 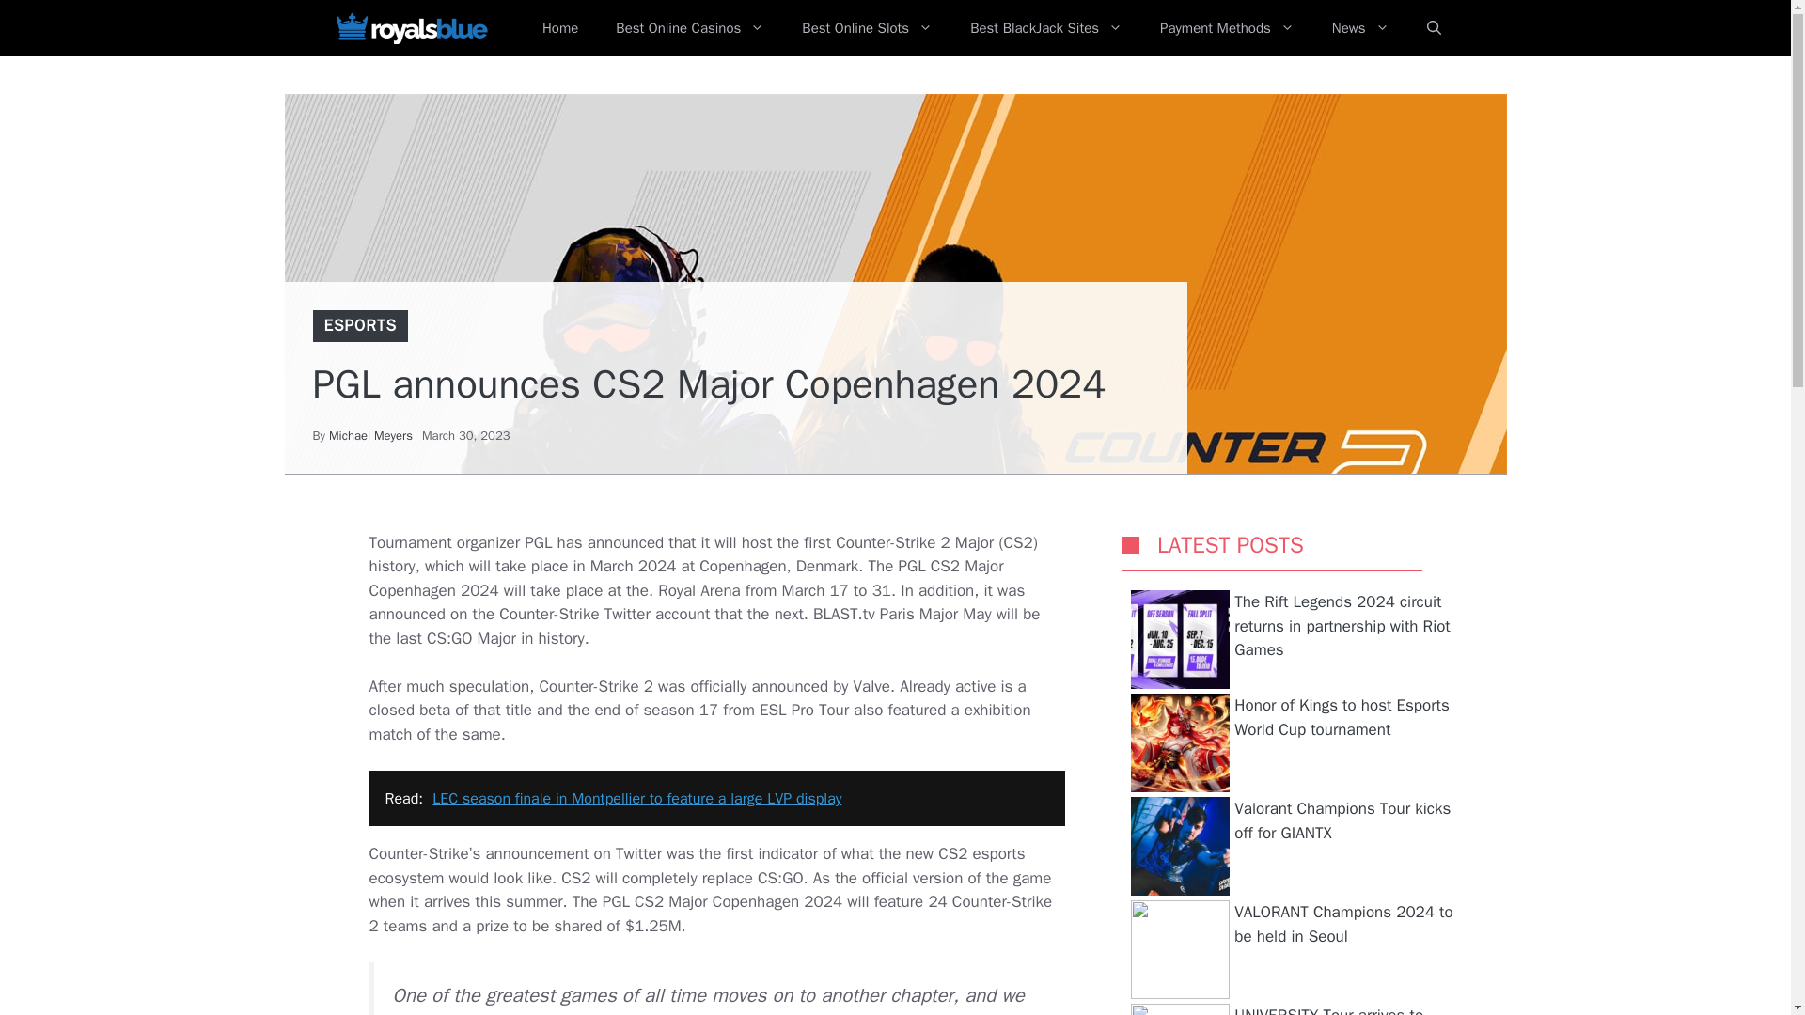 I want to click on SORRY, YOUR BROWSER DOES NOT SUPPORT INLINE SVG., so click(x=1130, y=545).